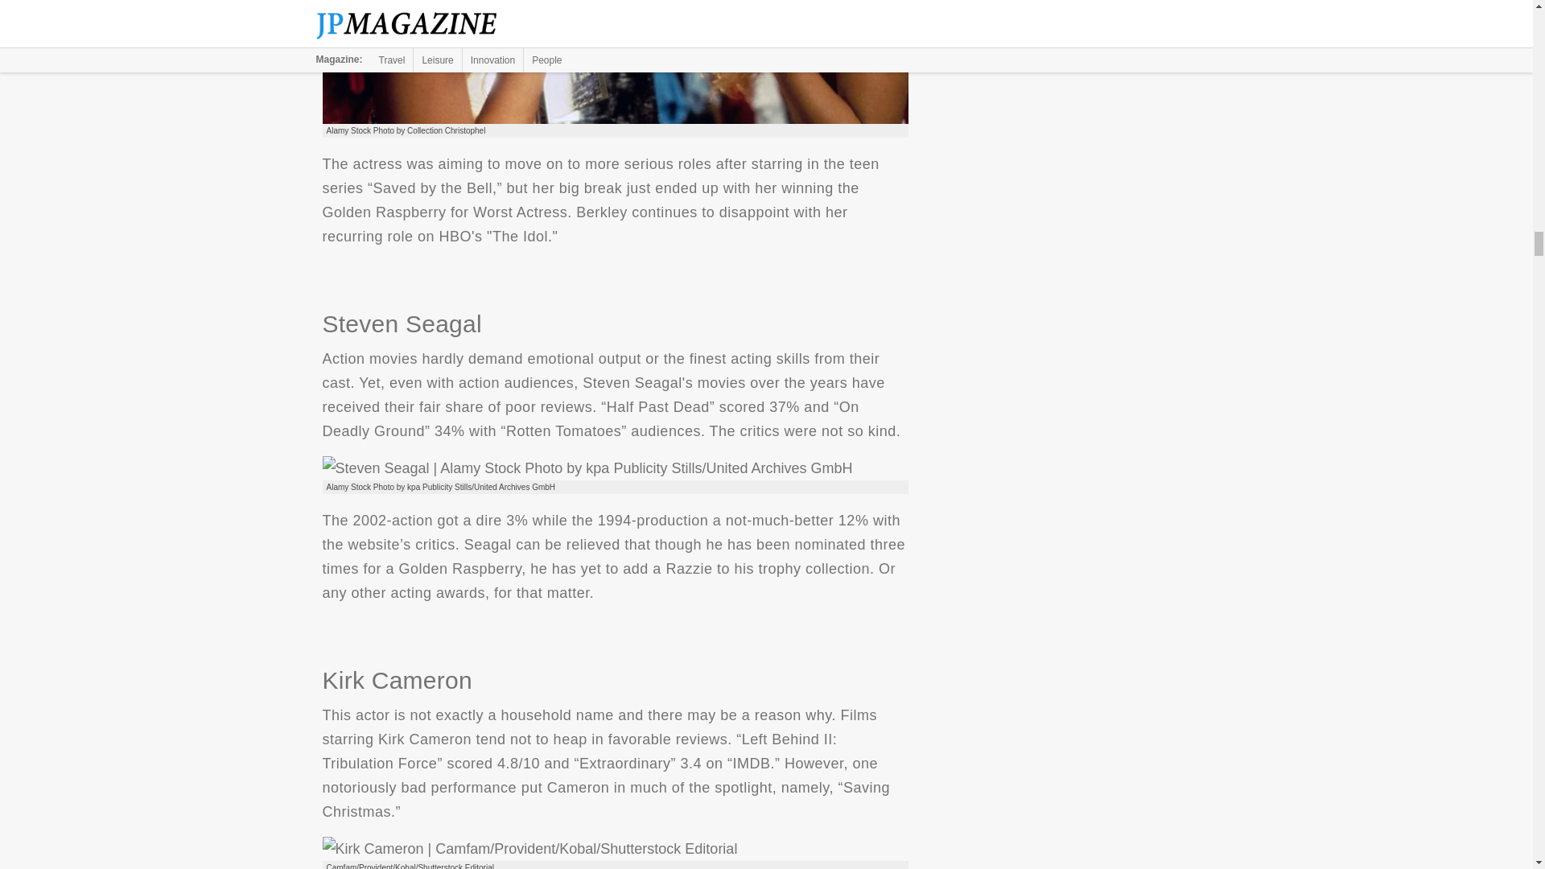 This screenshot has width=1545, height=869. I want to click on Kirk Cameron, so click(529, 849).